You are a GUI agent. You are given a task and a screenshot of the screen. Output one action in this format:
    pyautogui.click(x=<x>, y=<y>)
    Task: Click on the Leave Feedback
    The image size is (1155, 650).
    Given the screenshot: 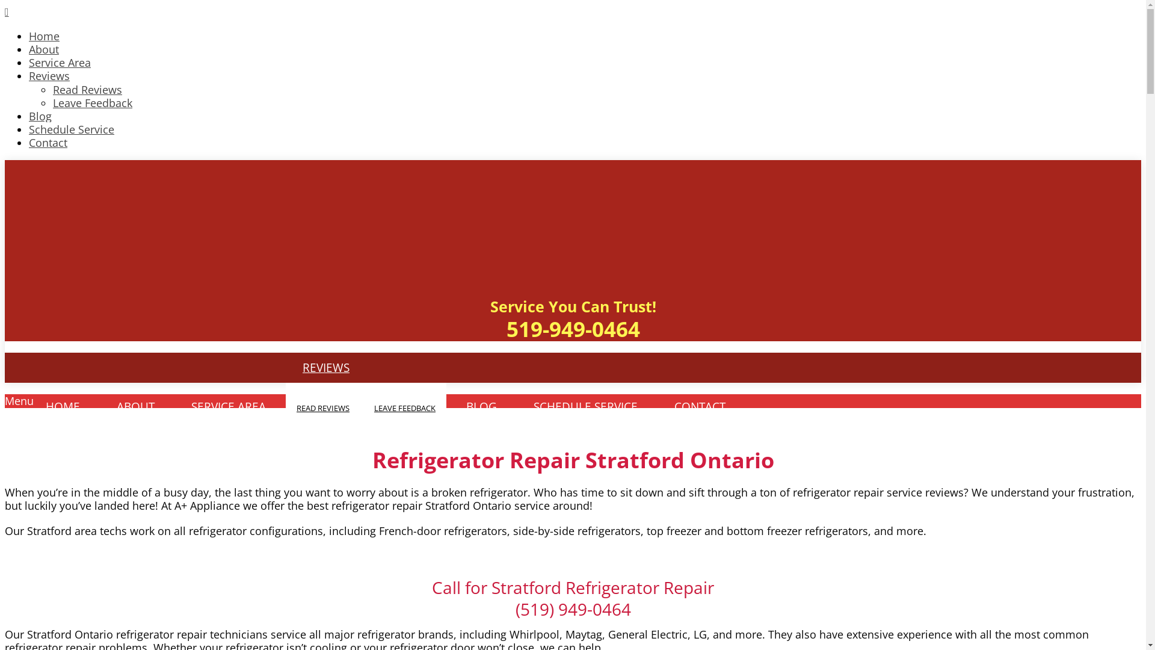 What is the action you would take?
    pyautogui.click(x=93, y=103)
    